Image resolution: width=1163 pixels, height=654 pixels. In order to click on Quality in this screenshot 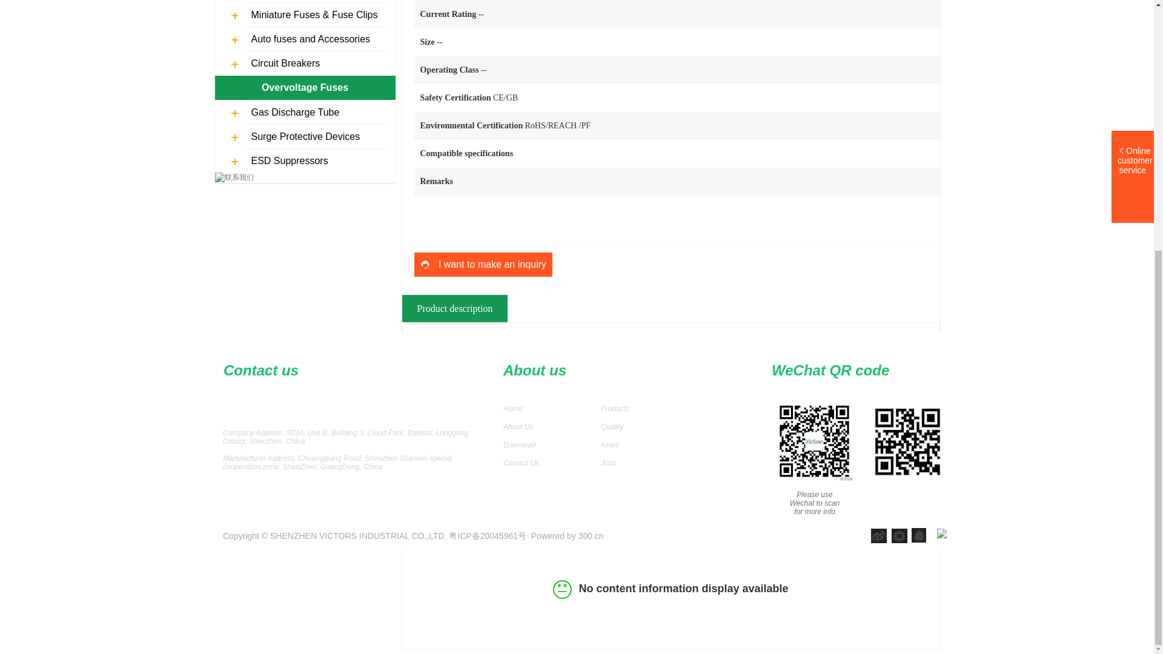, I will do `click(612, 426)`.